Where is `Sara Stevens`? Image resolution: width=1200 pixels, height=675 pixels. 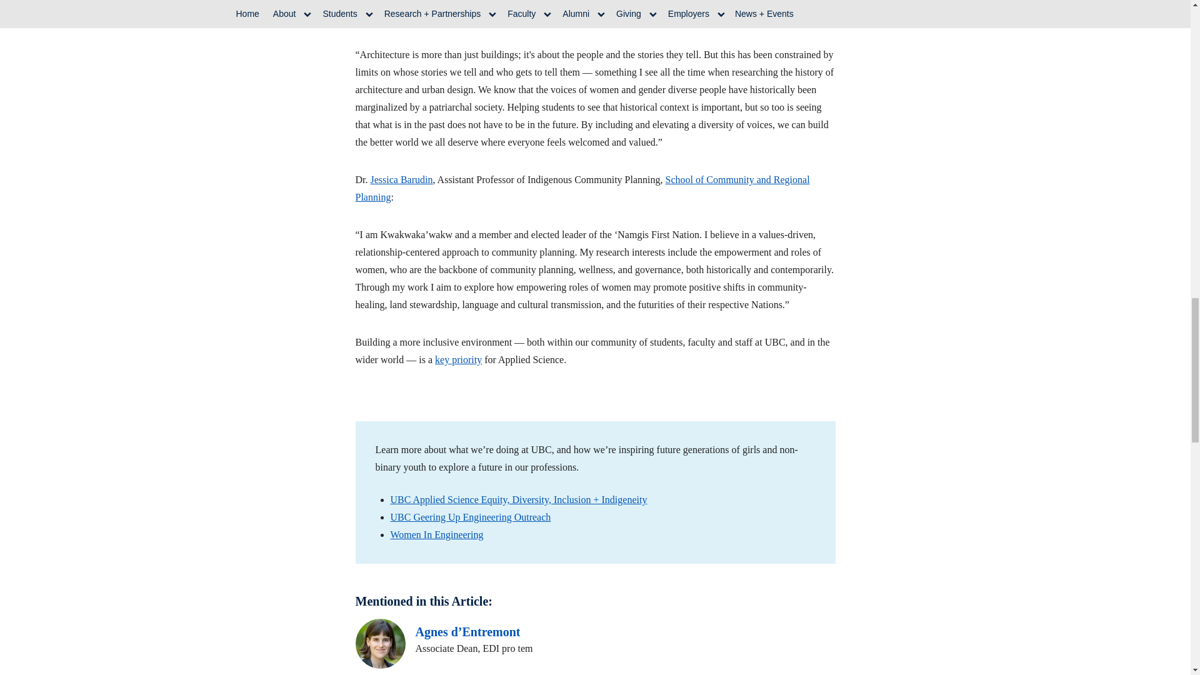 Sara Stevens is located at coordinates (395, 17).